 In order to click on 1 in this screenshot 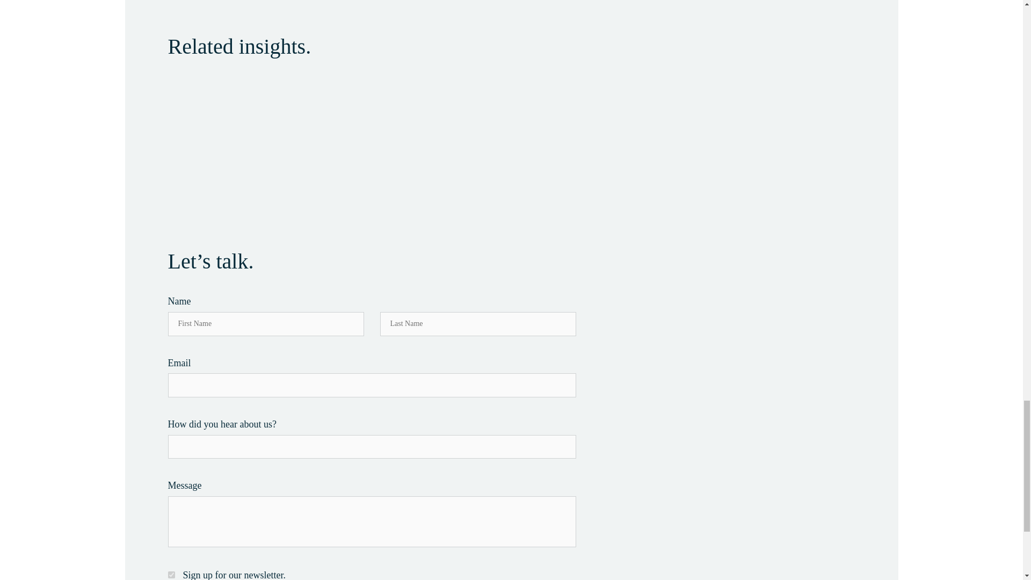, I will do `click(171, 575)`.